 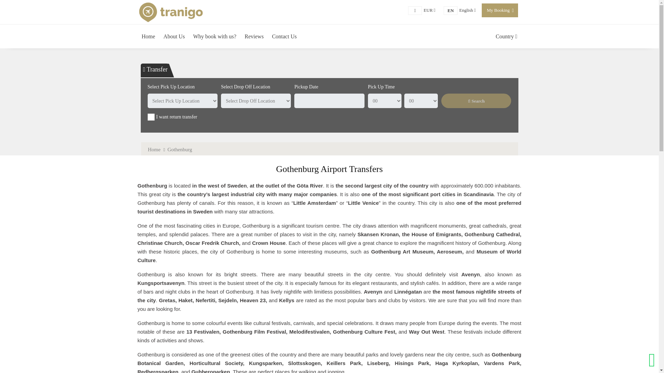 I want to click on My Booking, so click(x=214, y=37).